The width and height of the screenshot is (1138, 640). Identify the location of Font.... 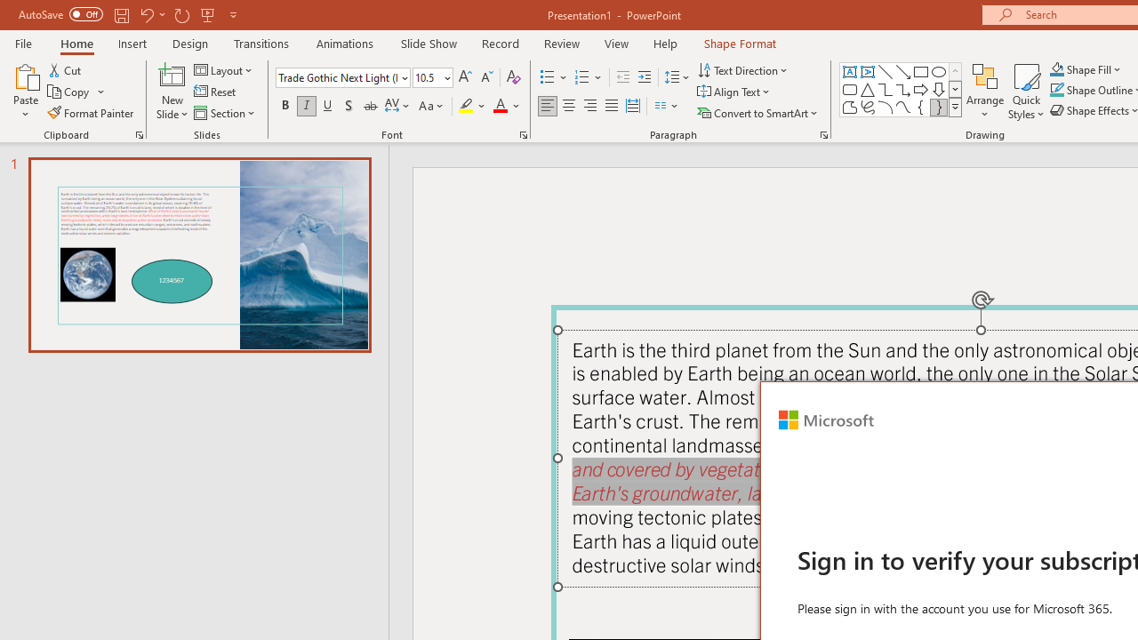
(523, 135).